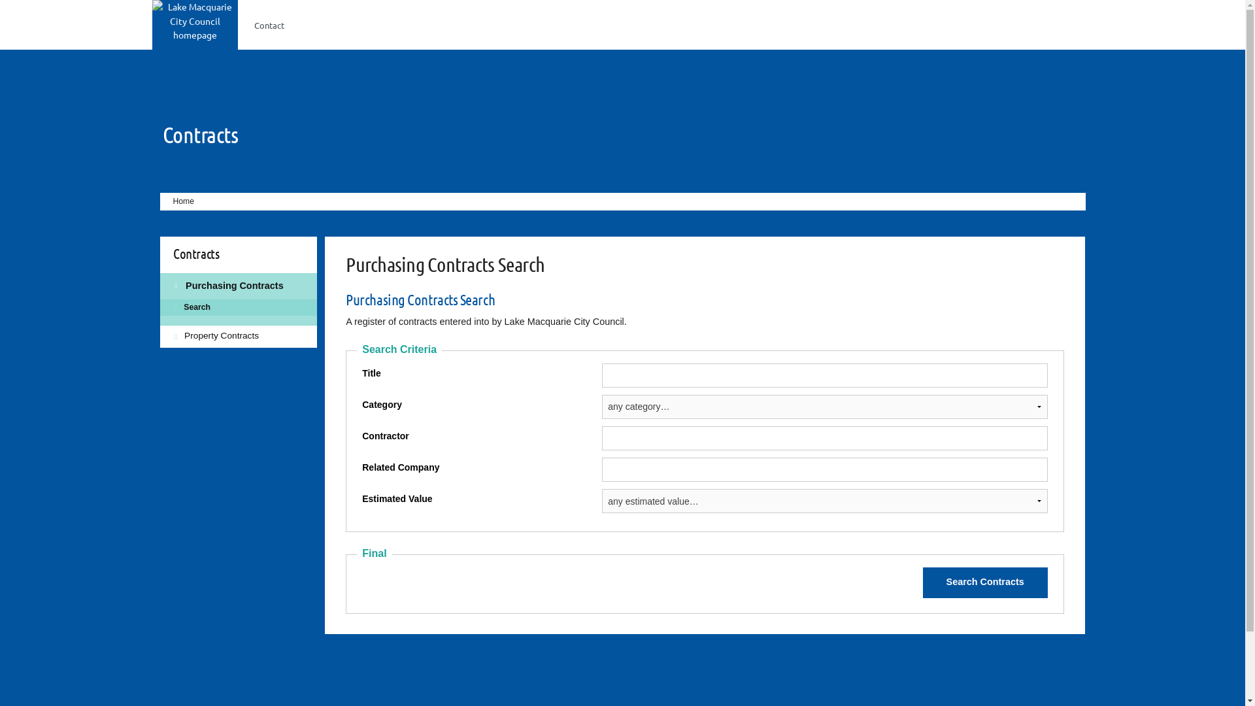 Image resolution: width=1255 pixels, height=706 pixels. What do you see at coordinates (238, 336) in the screenshot?
I see `Property Contracts` at bounding box center [238, 336].